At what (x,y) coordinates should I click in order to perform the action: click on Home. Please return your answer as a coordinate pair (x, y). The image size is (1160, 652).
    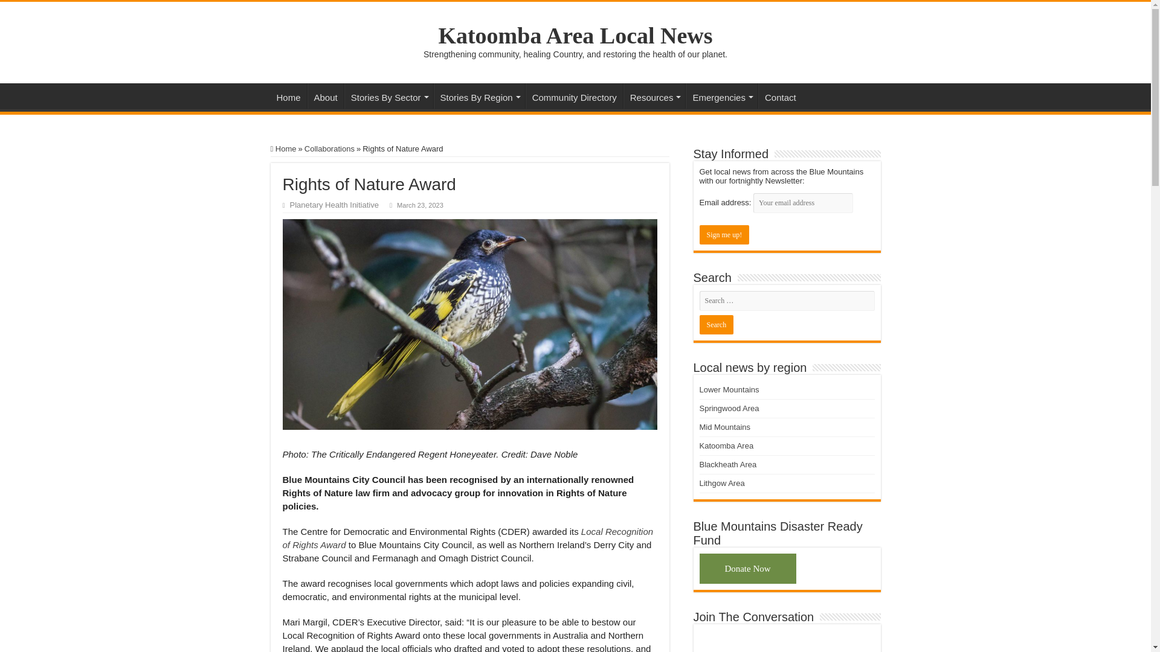
    Looking at the image, I should click on (283, 149).